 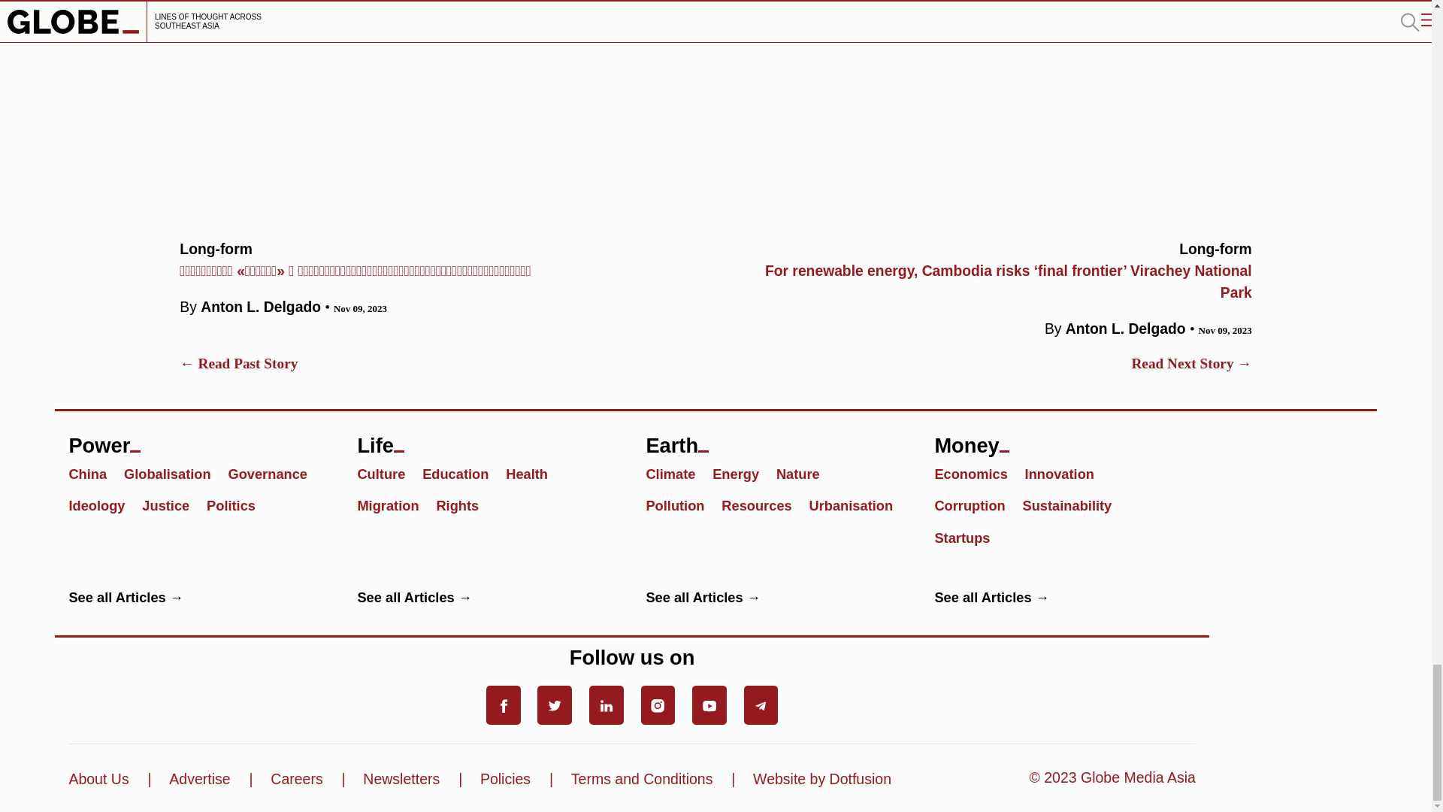 I want to click on Politics, so click(x=237, y=504).